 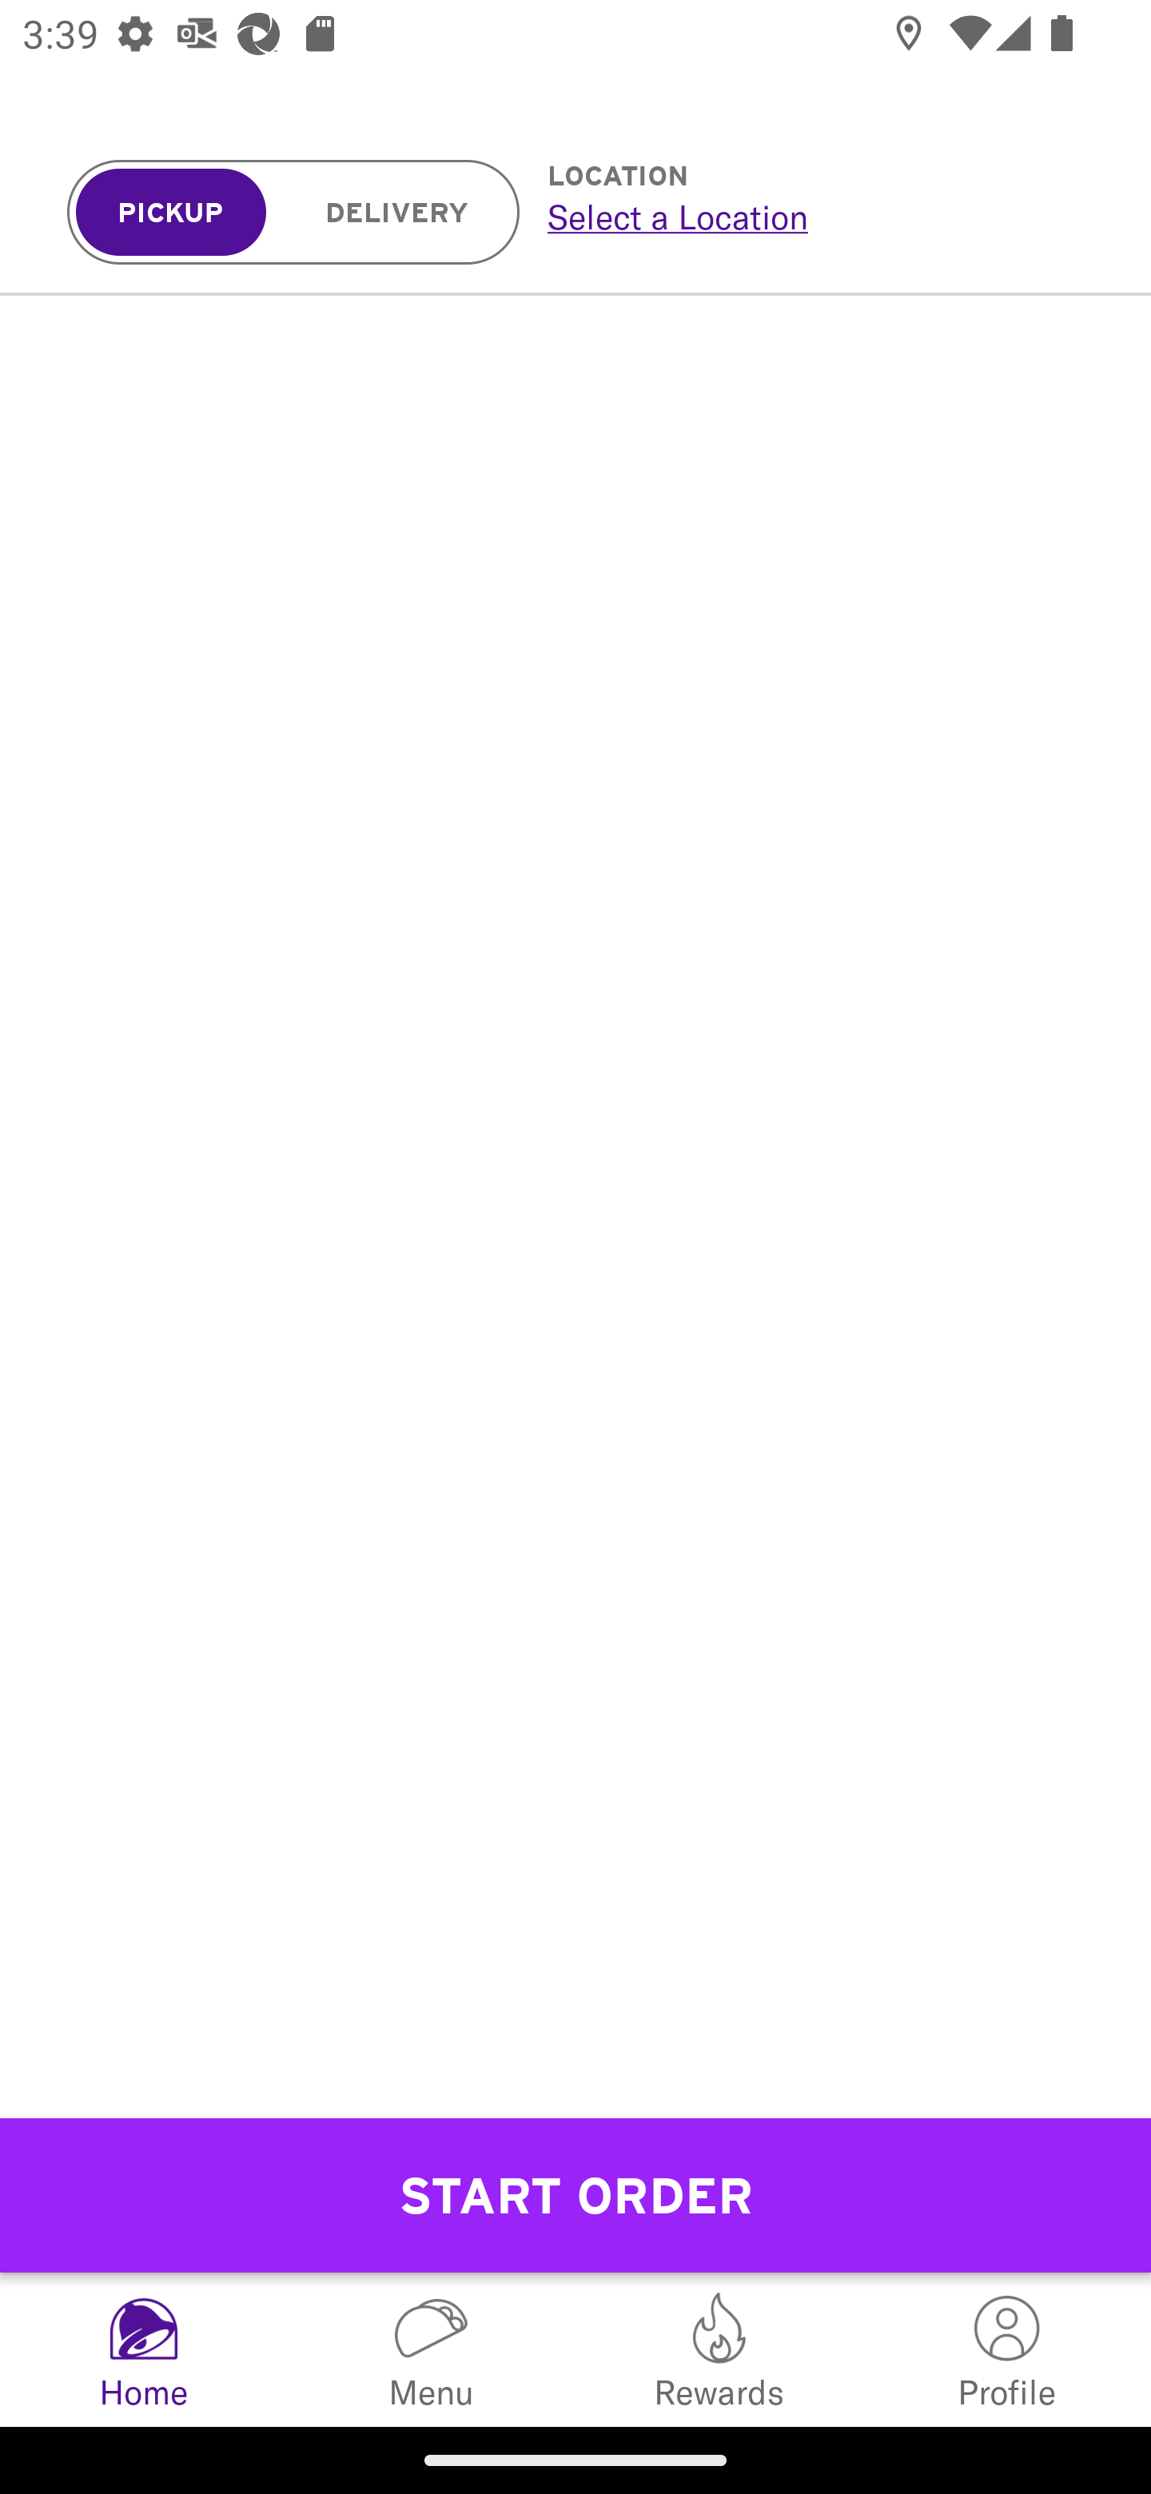 What do you see at coordinates (575, 2194) in the screenshot?
I see `START ORDER` at bounding box center [575, 2194].